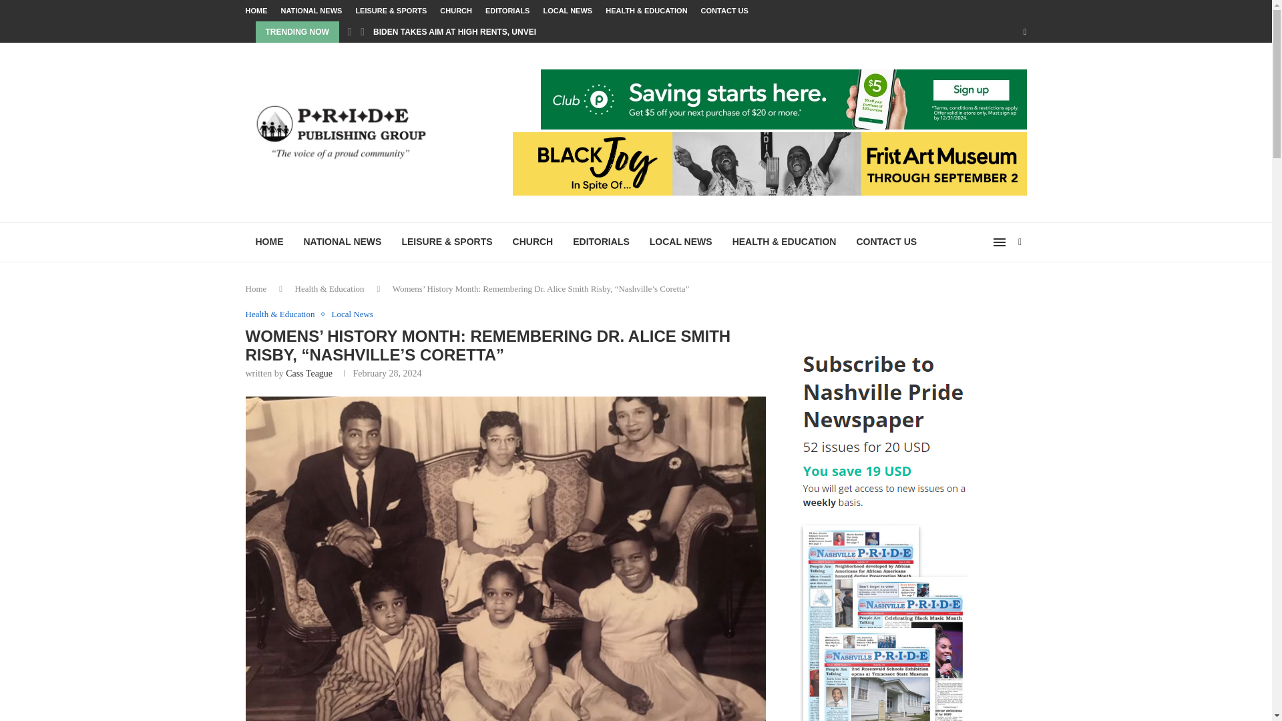  Describe the element at coordinates (725, 11) in the screenshot. I see `CONTACT US` at that location.